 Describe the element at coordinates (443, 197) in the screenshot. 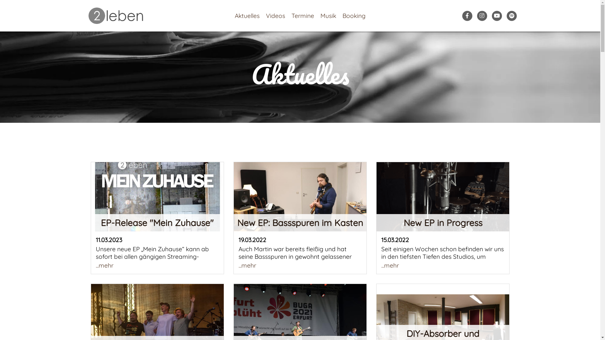

I see `New EP in Progress` at that location.